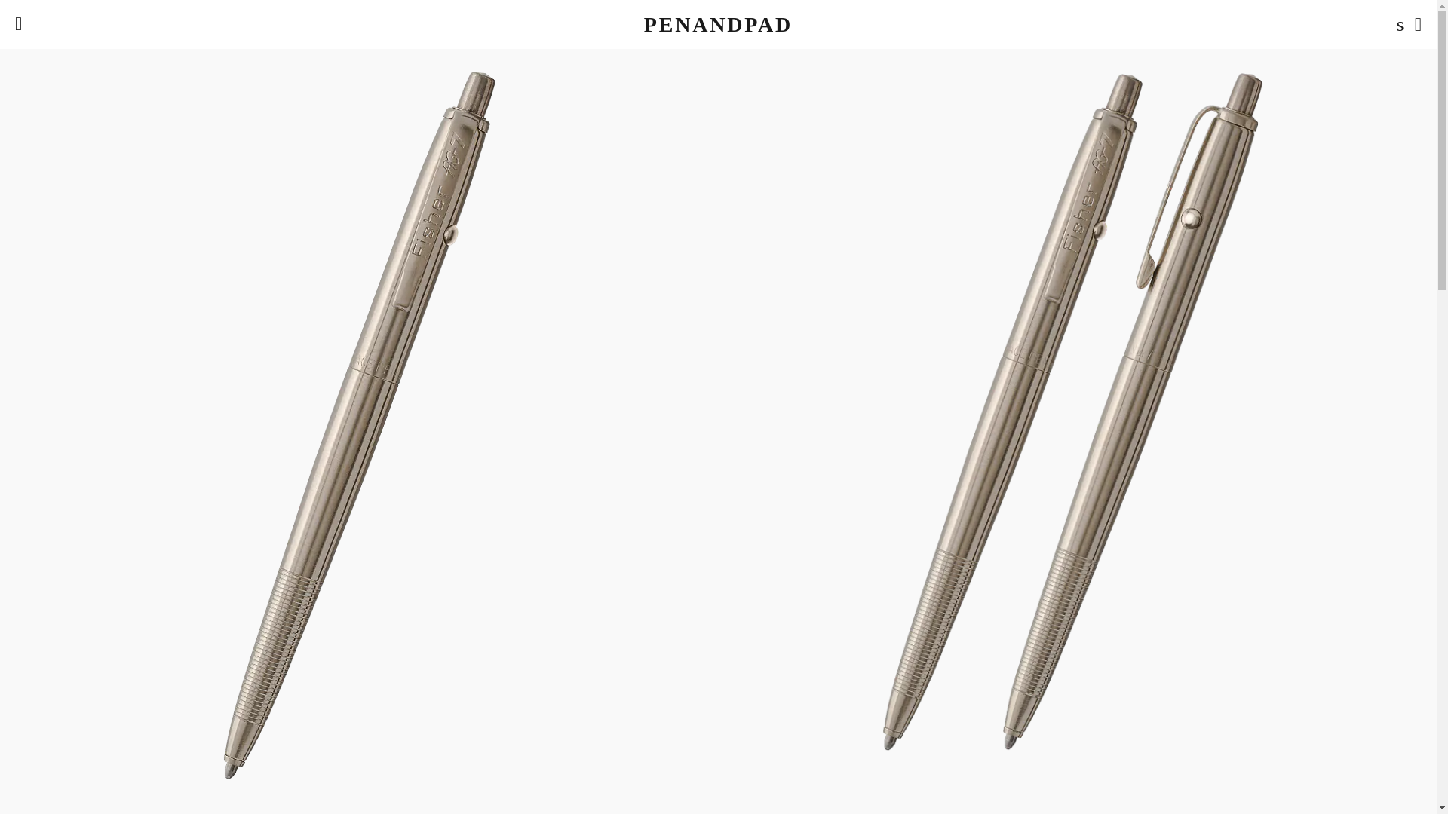 Image resolution: width=1448 pixels, height=814 pixels. What do you see at coordinates (718, 24) in the screenshot?
I see `PENANDPAD` at bounding box center [718, 24].